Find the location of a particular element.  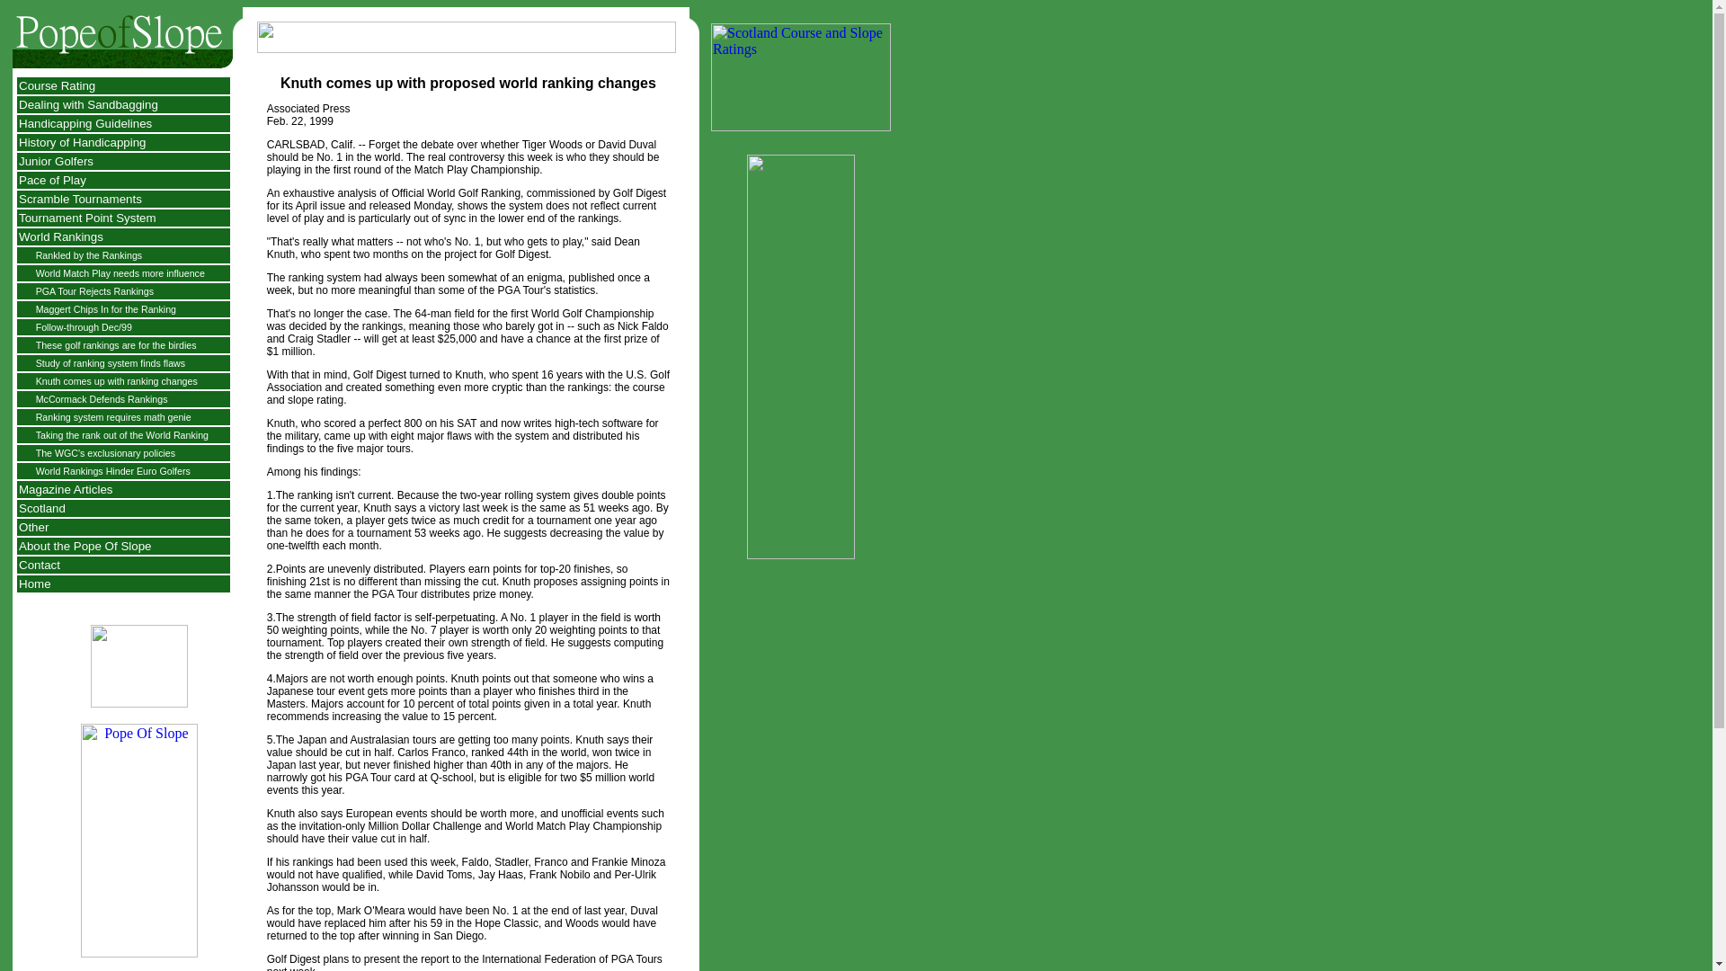

Scramble Tournaments is located at coordinates (80, 198).